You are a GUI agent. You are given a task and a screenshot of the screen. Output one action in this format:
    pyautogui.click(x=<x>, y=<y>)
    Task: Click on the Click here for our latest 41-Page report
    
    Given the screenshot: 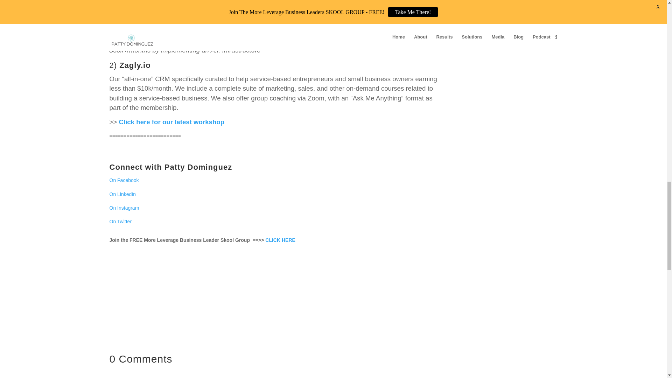 What is the action you would take?
    pyautogui.click(x=179, y=41)
    